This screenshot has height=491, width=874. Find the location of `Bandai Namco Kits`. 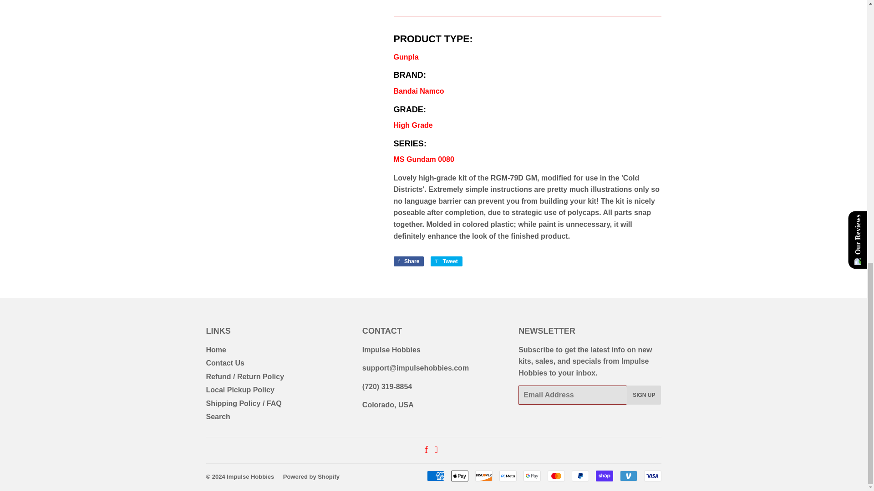

Bandai Namco Kits is located at coordinates (419, 91).